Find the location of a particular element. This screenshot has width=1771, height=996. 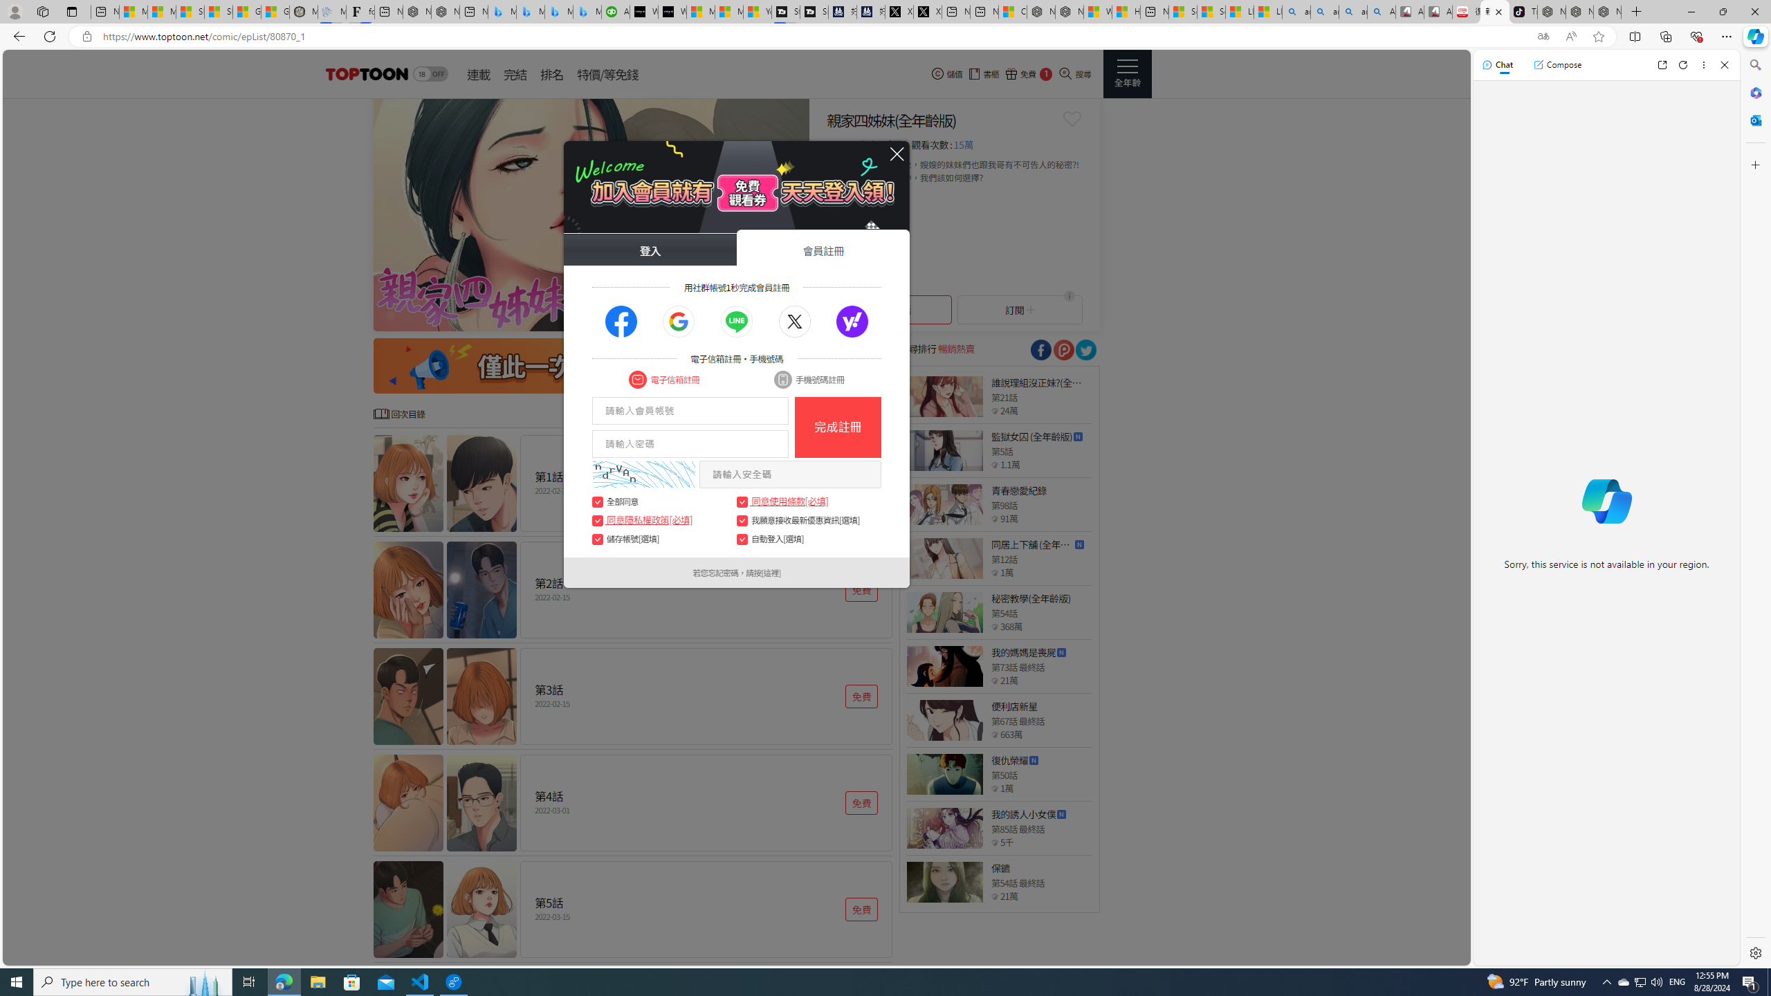

Nordace Siena Pro 15 Backpack is located at coordinates (1579, 12).